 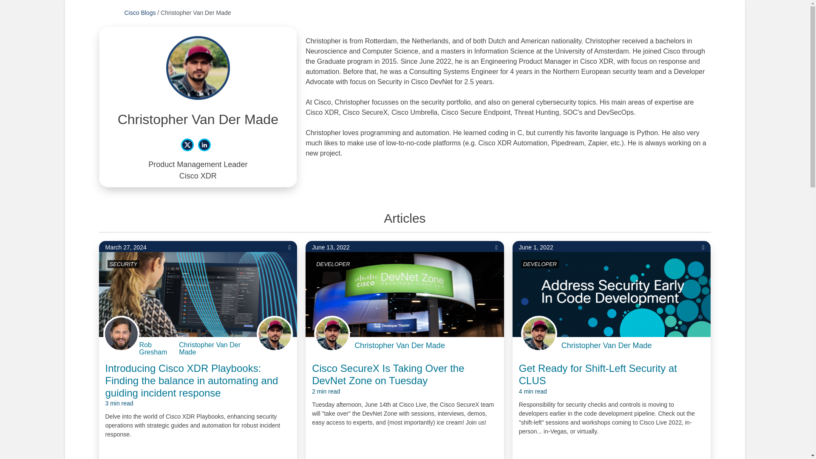 What do you see at coordinates (277, 345) in the screenshot?
I see `Posts by Christopher Van Der Made` at bounding box center [277, 345].